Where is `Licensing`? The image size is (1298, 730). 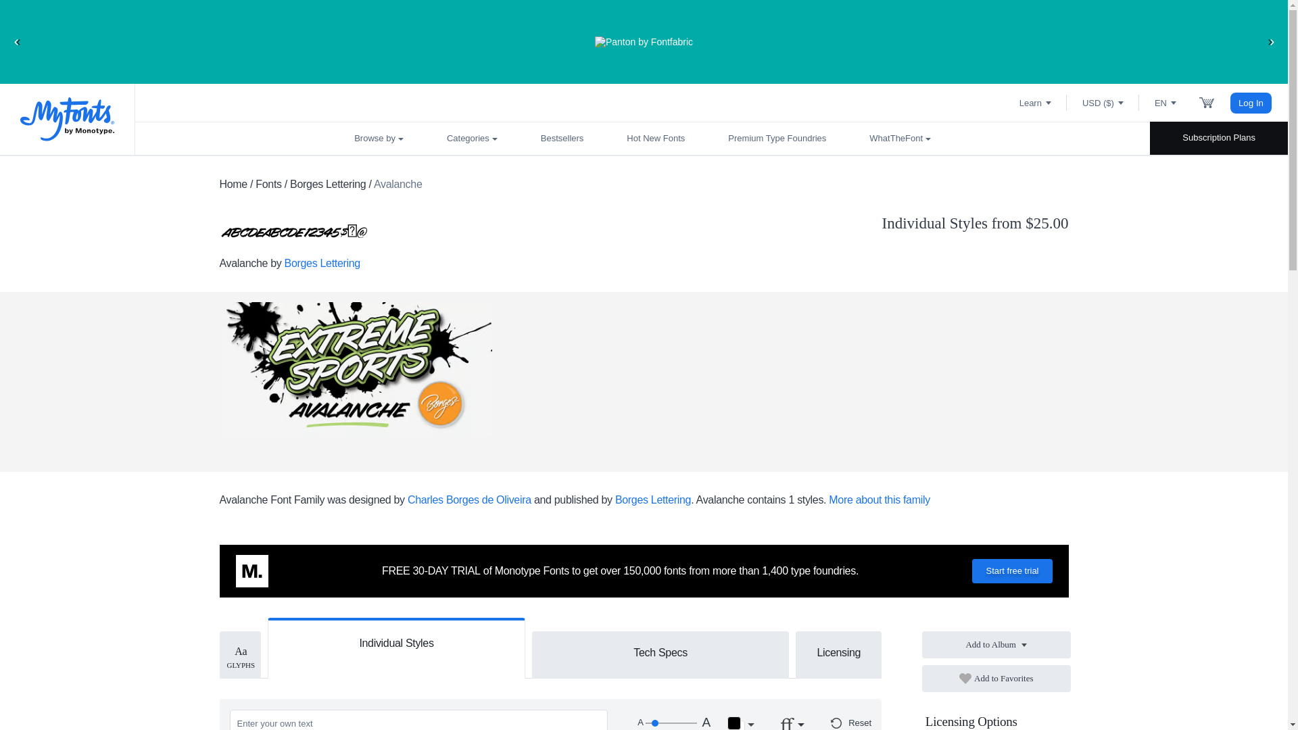 Licensing is located at coordinates (838, 652).